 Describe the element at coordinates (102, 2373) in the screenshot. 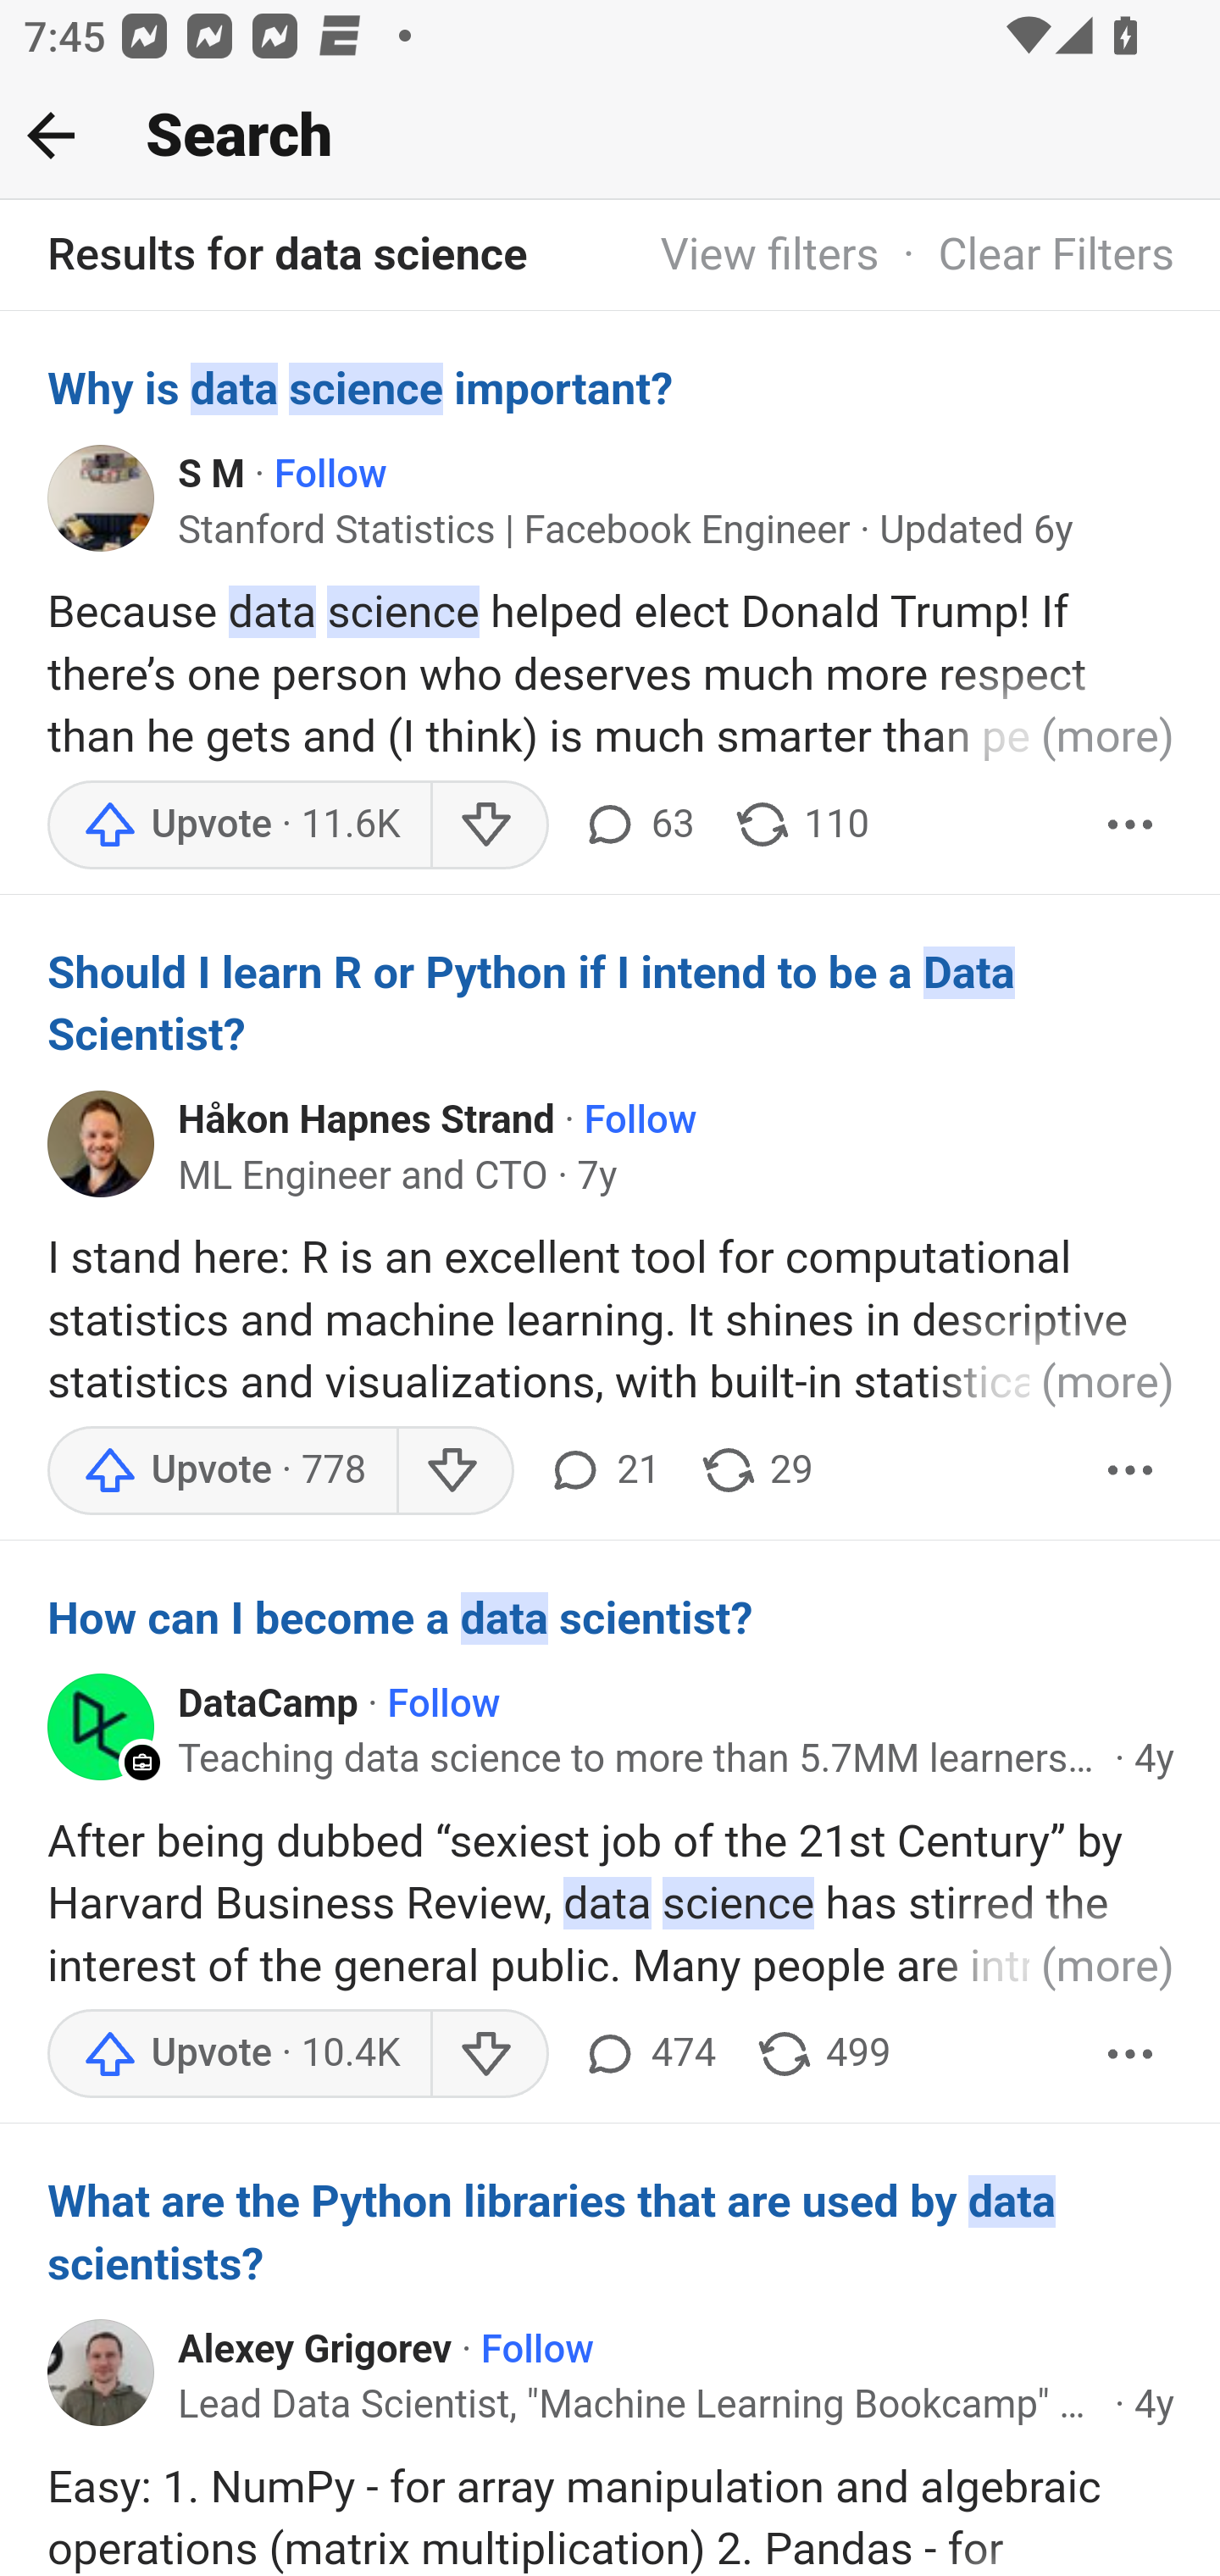

I see `Profile photo for Alexey Grigorev` at that location.